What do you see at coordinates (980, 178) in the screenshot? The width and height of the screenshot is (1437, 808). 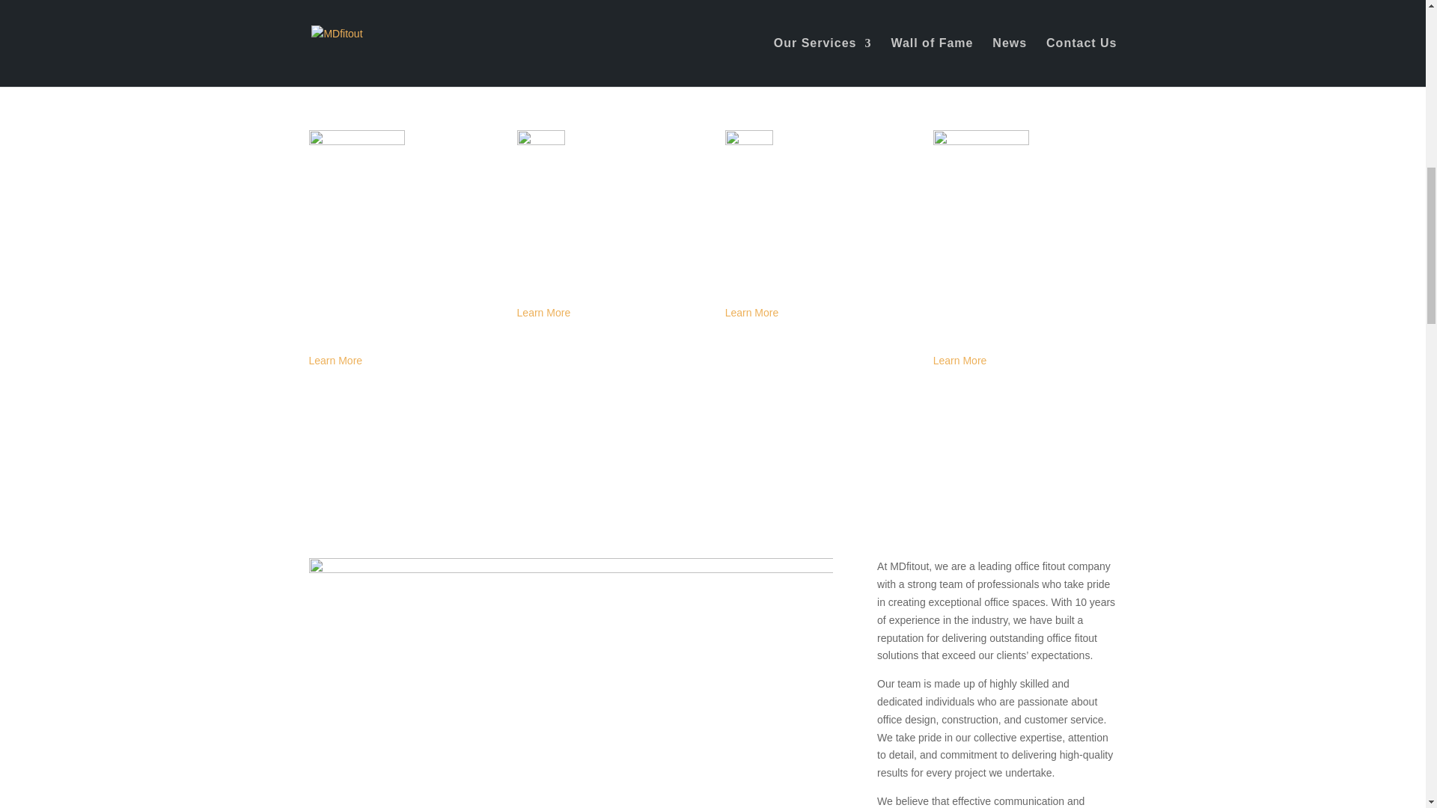 I see `construction-icon-5-yellow` at bounding box center [980, 178].